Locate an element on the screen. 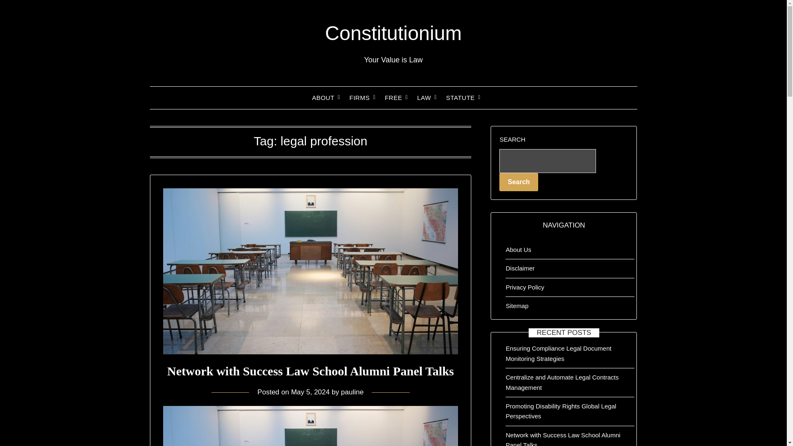 This screenshot has width=793, height=446. pauline is located at coordinates (352, 392).